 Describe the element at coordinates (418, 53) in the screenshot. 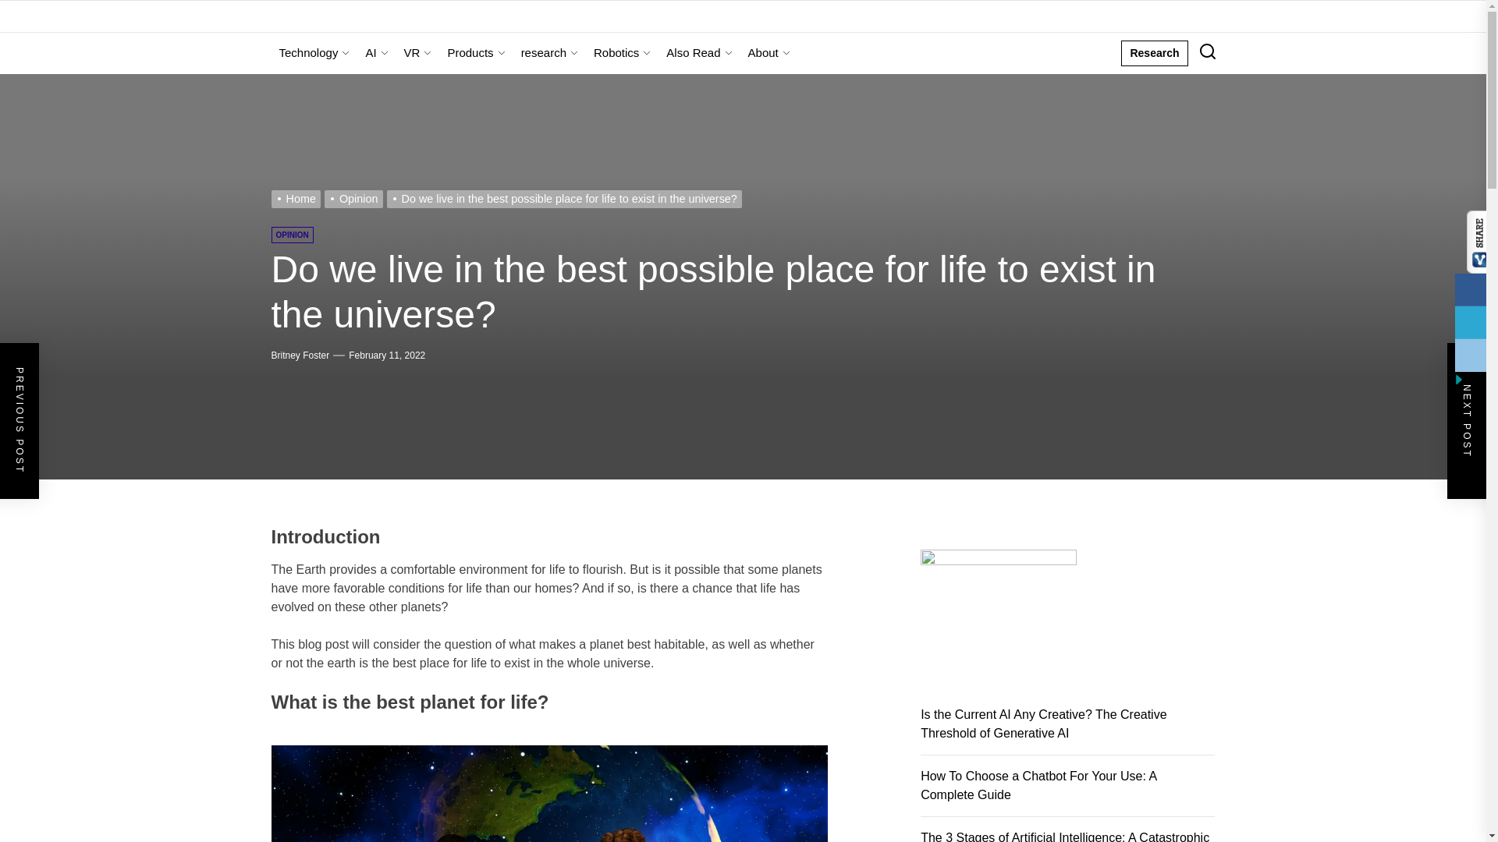

I see `VR` at that location.